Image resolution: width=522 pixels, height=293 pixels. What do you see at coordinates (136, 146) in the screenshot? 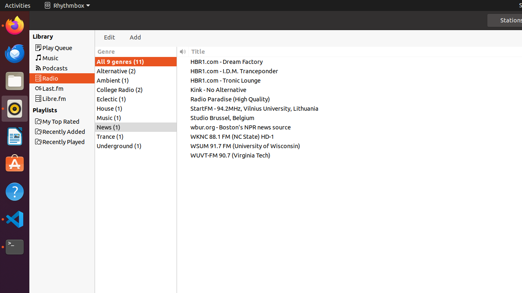
I see `Underground (1)` at bounding box center [136, 146].